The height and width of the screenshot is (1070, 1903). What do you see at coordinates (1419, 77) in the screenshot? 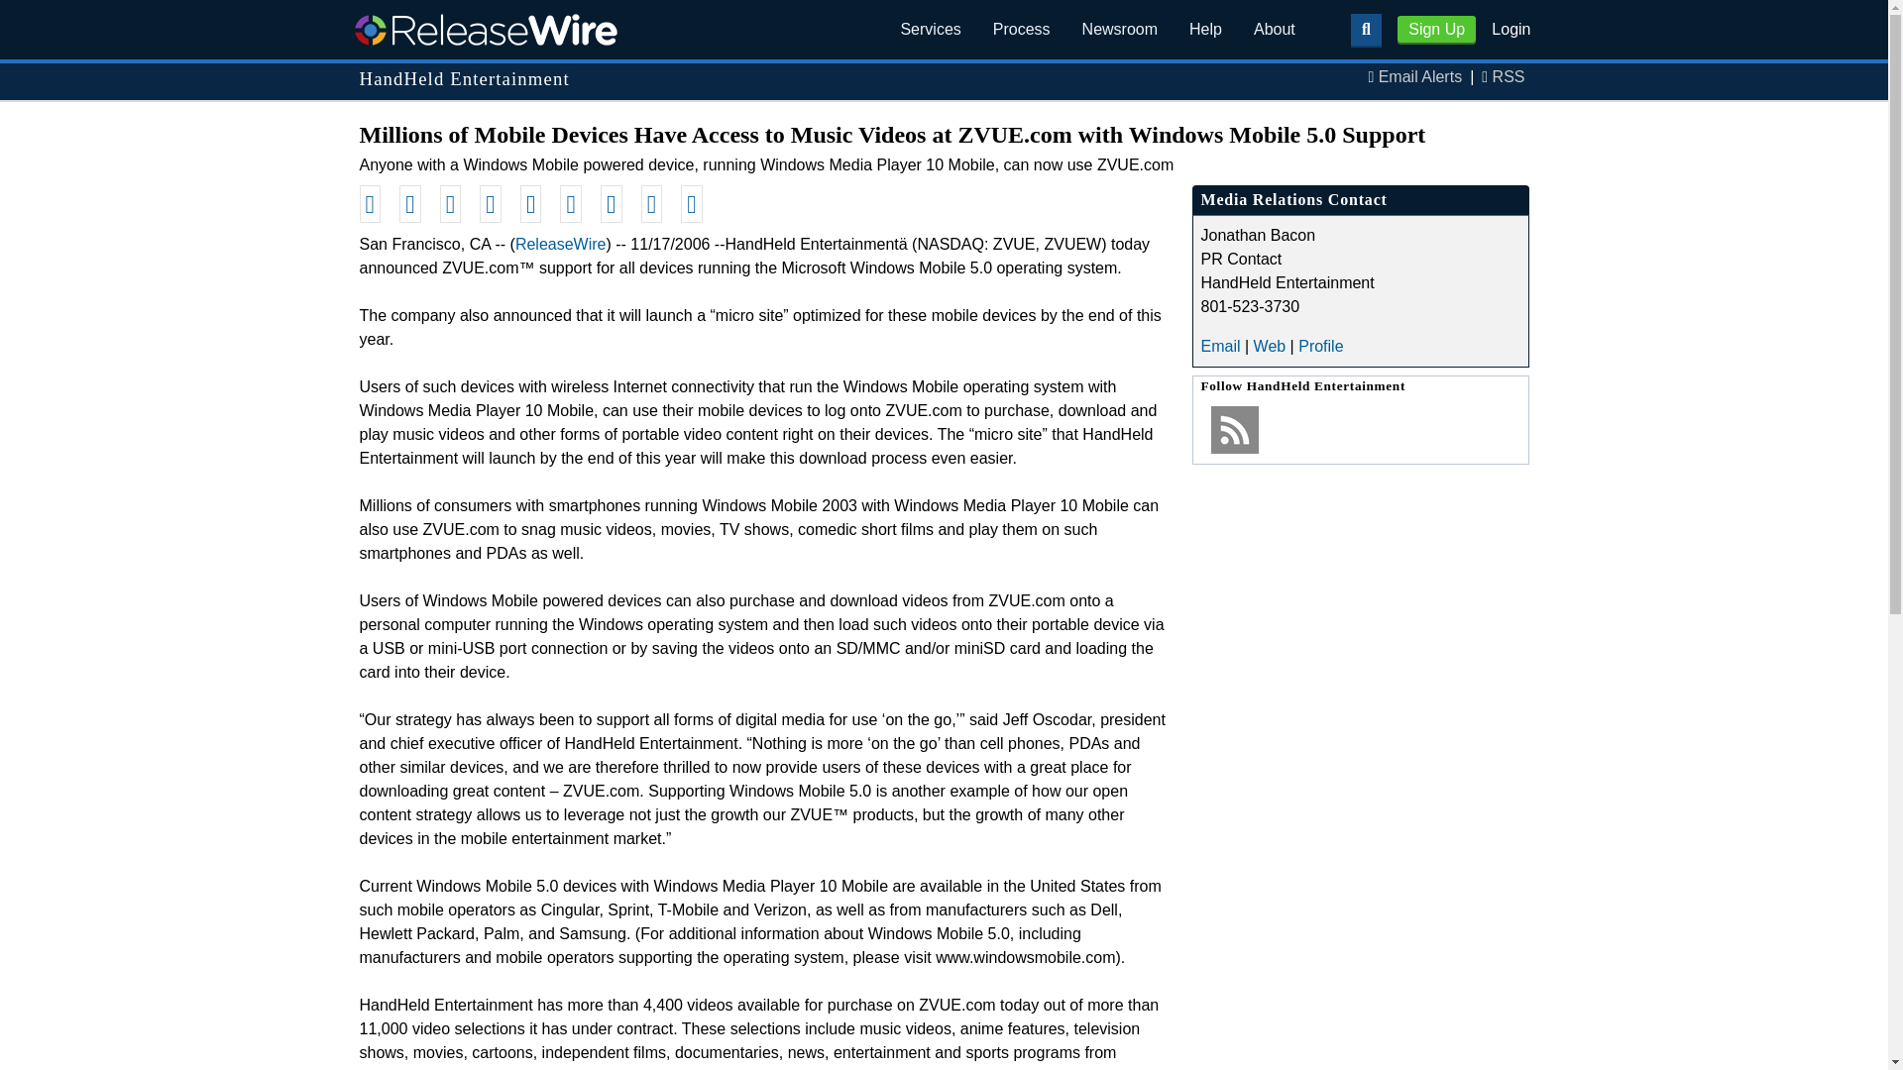
I see `Email Alerts` at bounding box center [1419, 77].